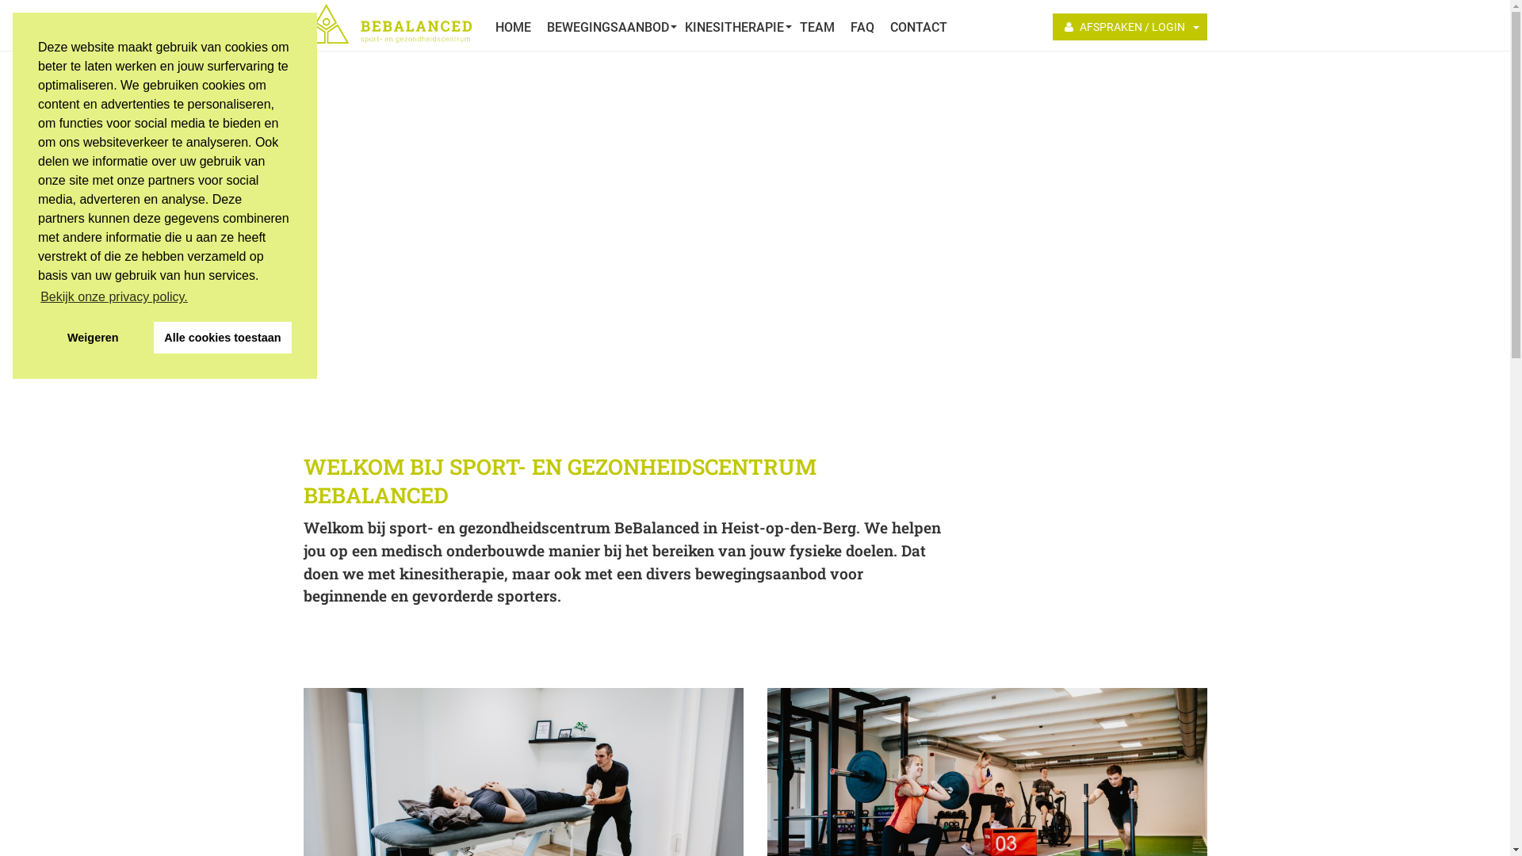 The image size is (1522, 856). Describe the element at coordinates (0, 0) in the screenshot. I see `Skip to main content` at that location.